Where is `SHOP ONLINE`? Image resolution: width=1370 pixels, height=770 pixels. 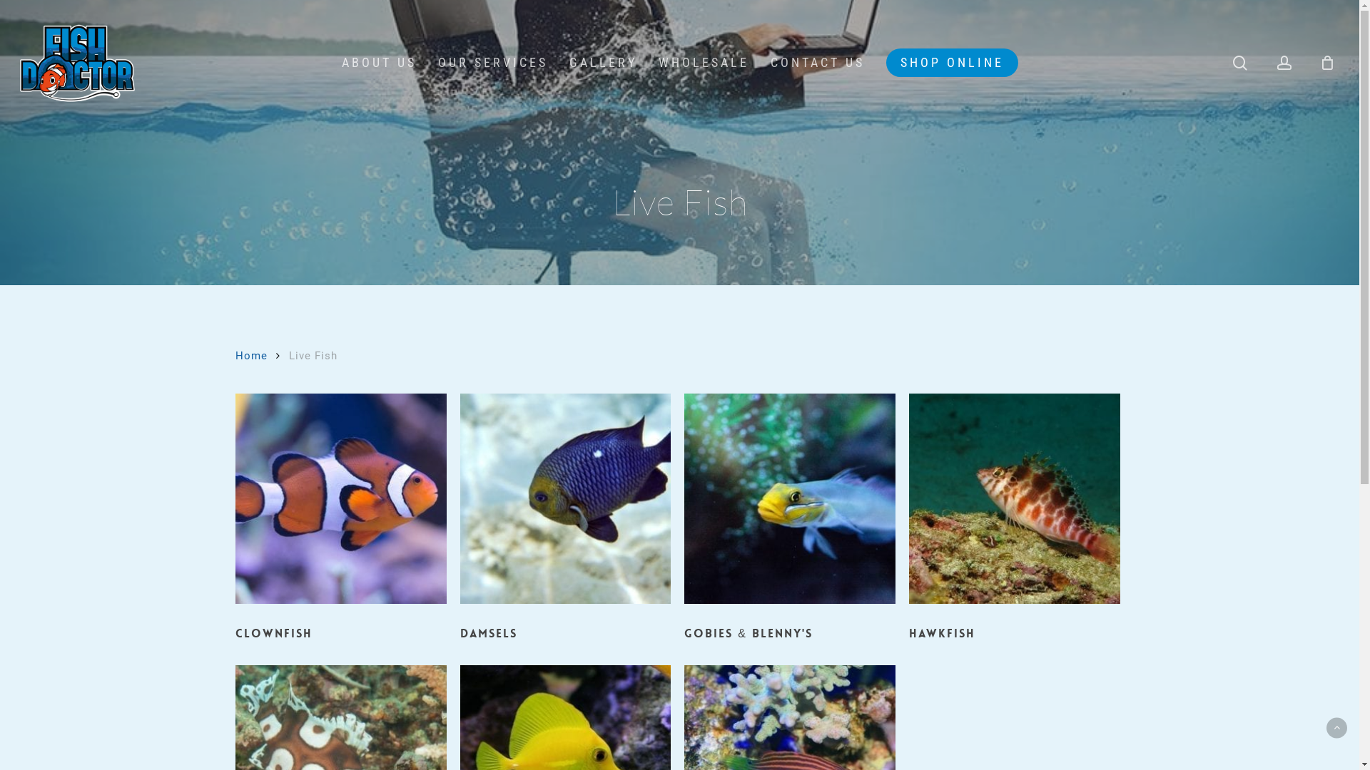
SHOP ONLINE is located at coordinates (952, 63).